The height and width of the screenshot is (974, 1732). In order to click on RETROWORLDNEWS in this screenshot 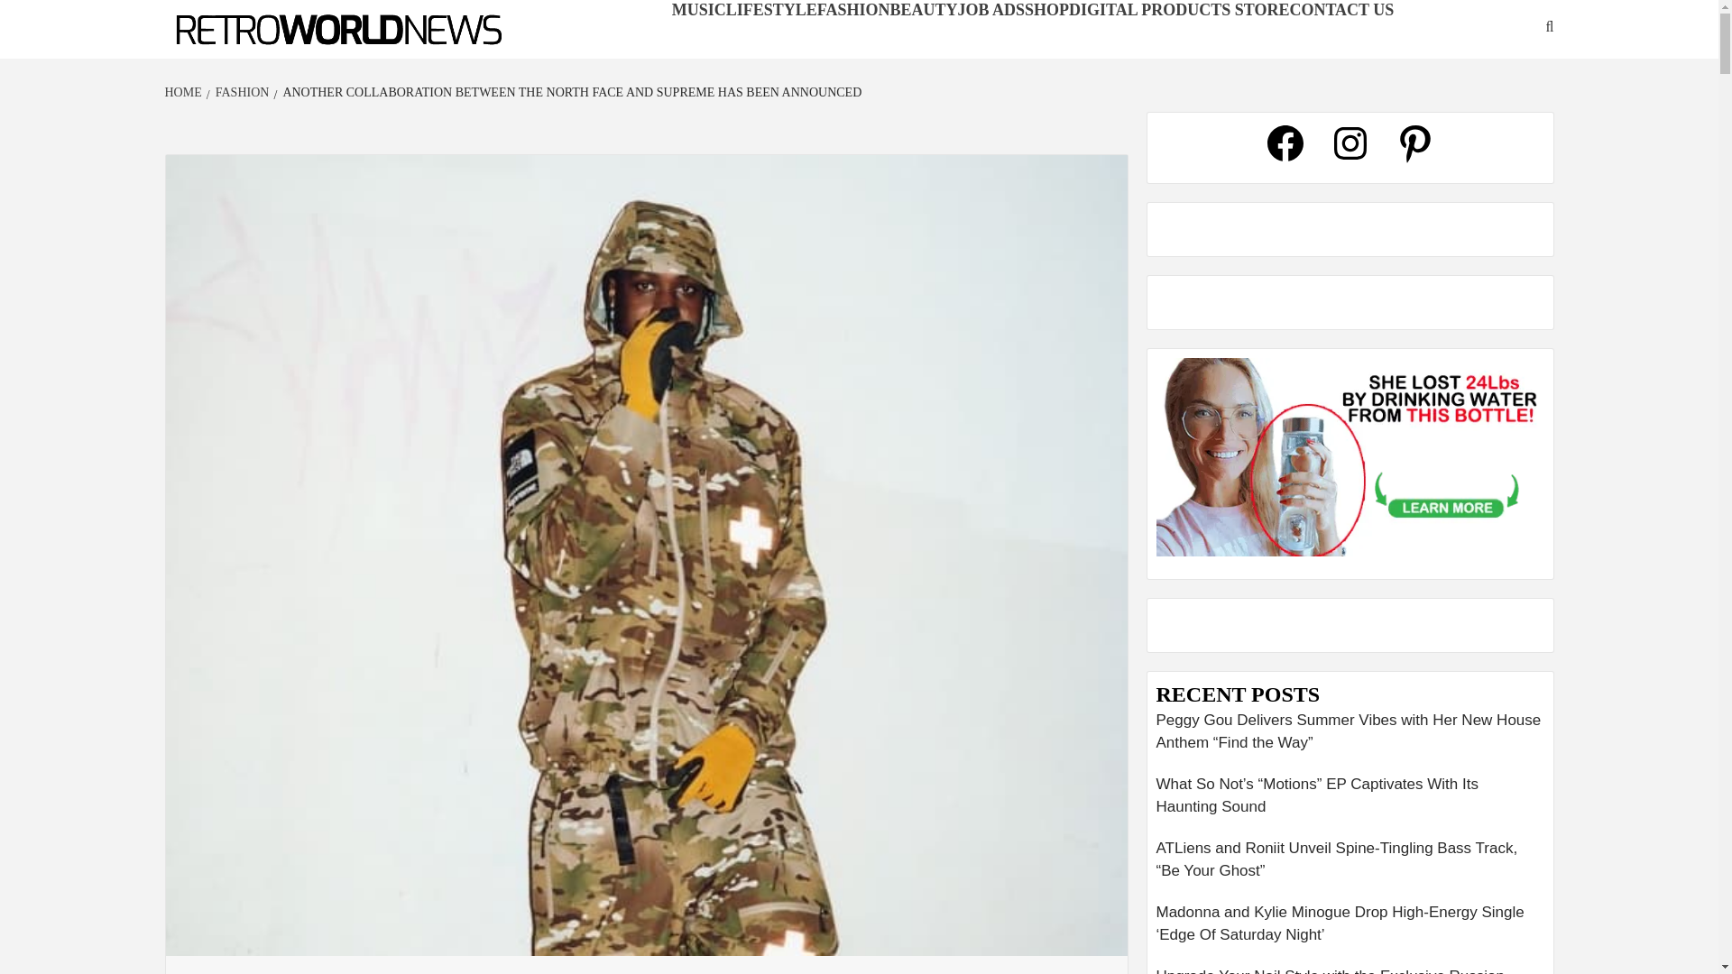, I will do `click(267, 58)`.